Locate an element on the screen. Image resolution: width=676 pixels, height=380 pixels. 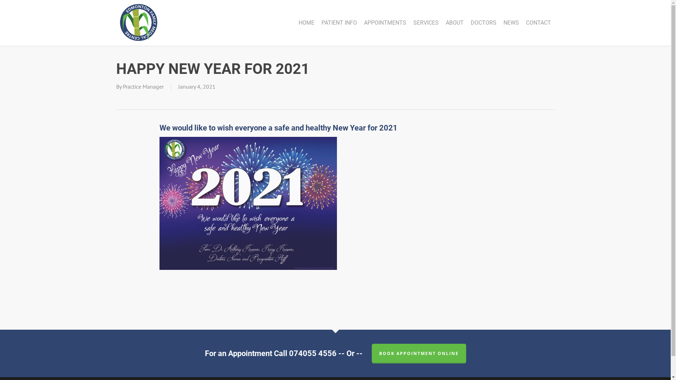
PATIENT INFO is located at coordinates (339, 23).